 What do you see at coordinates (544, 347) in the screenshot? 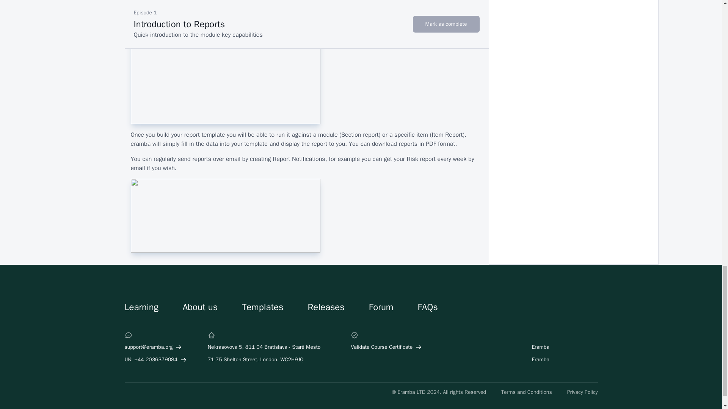
I see `Eramba` at bounding box center [544, 347].